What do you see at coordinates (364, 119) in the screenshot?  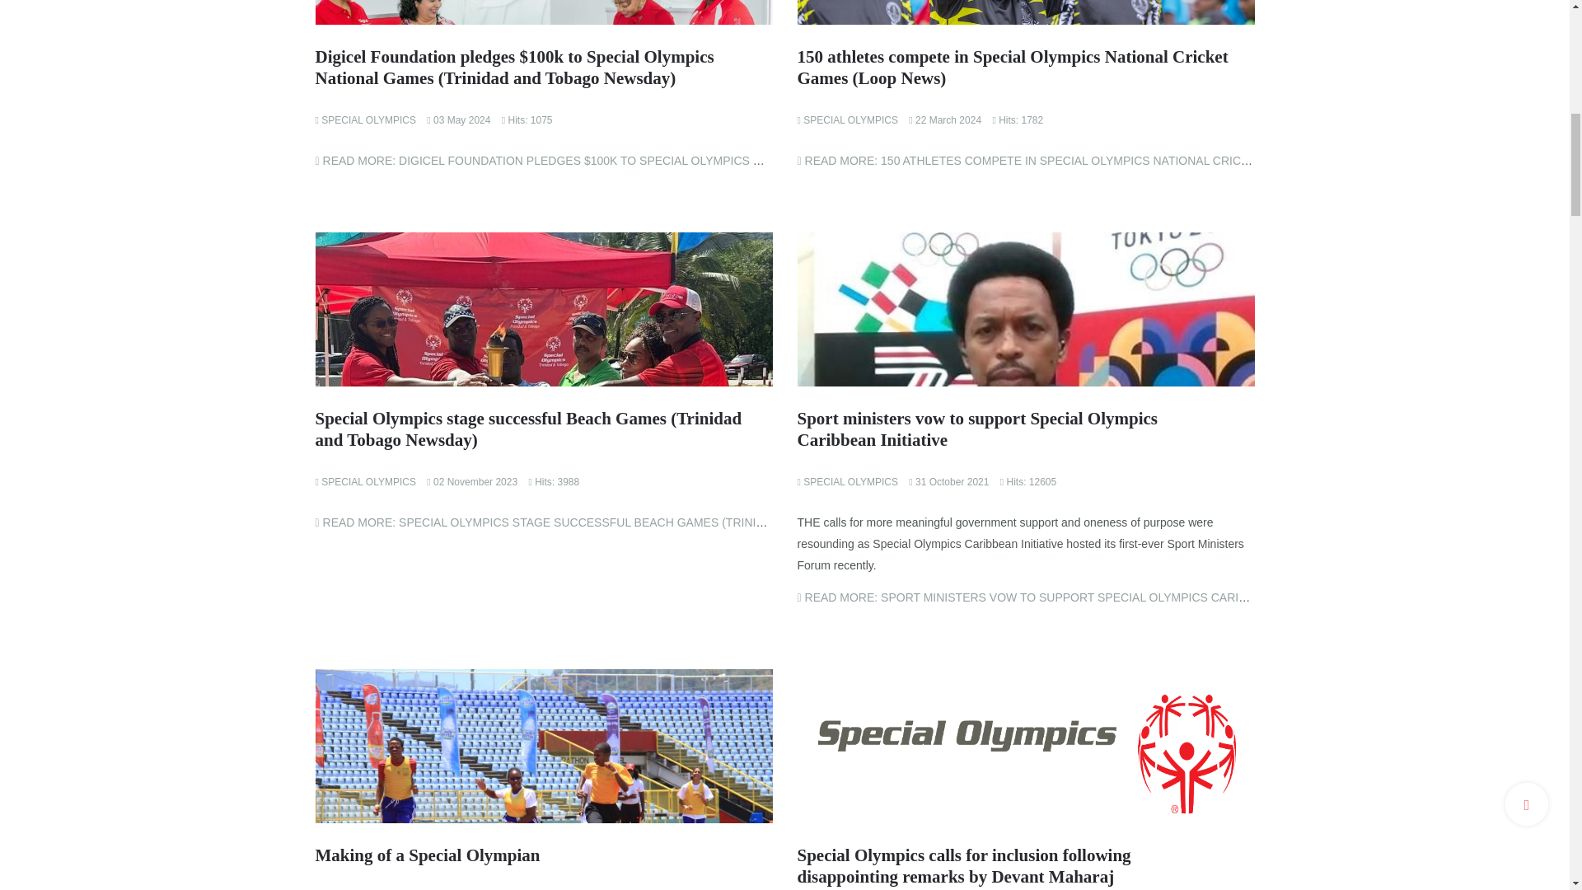 I see `Category: ` at bounding box center [364, 119].